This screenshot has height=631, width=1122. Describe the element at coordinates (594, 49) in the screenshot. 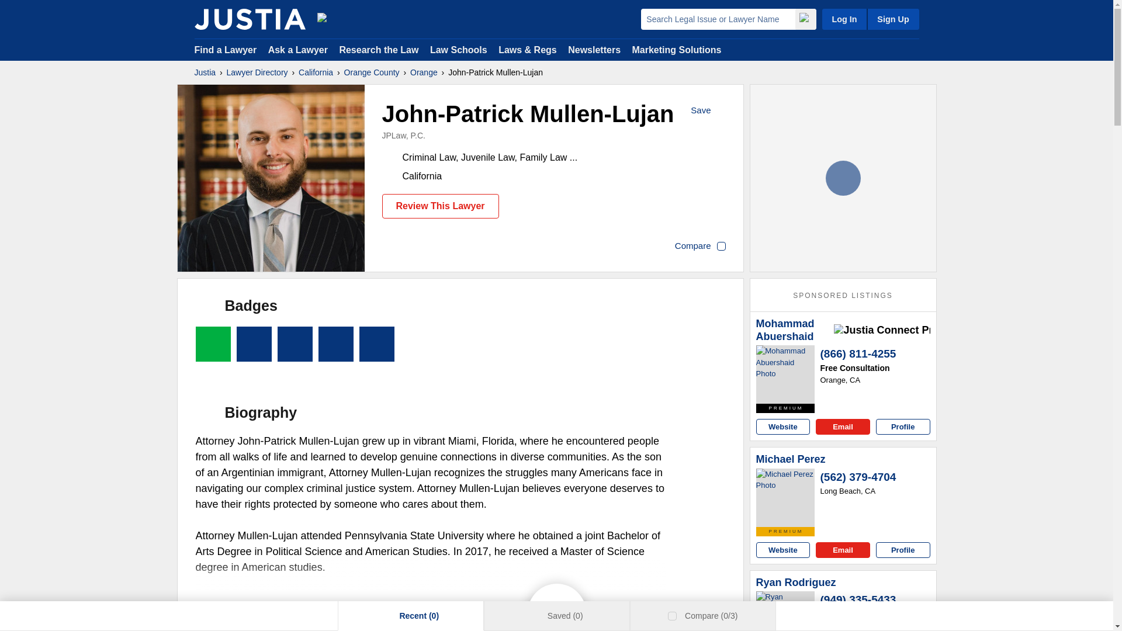

I see `Newsletters` at that location.